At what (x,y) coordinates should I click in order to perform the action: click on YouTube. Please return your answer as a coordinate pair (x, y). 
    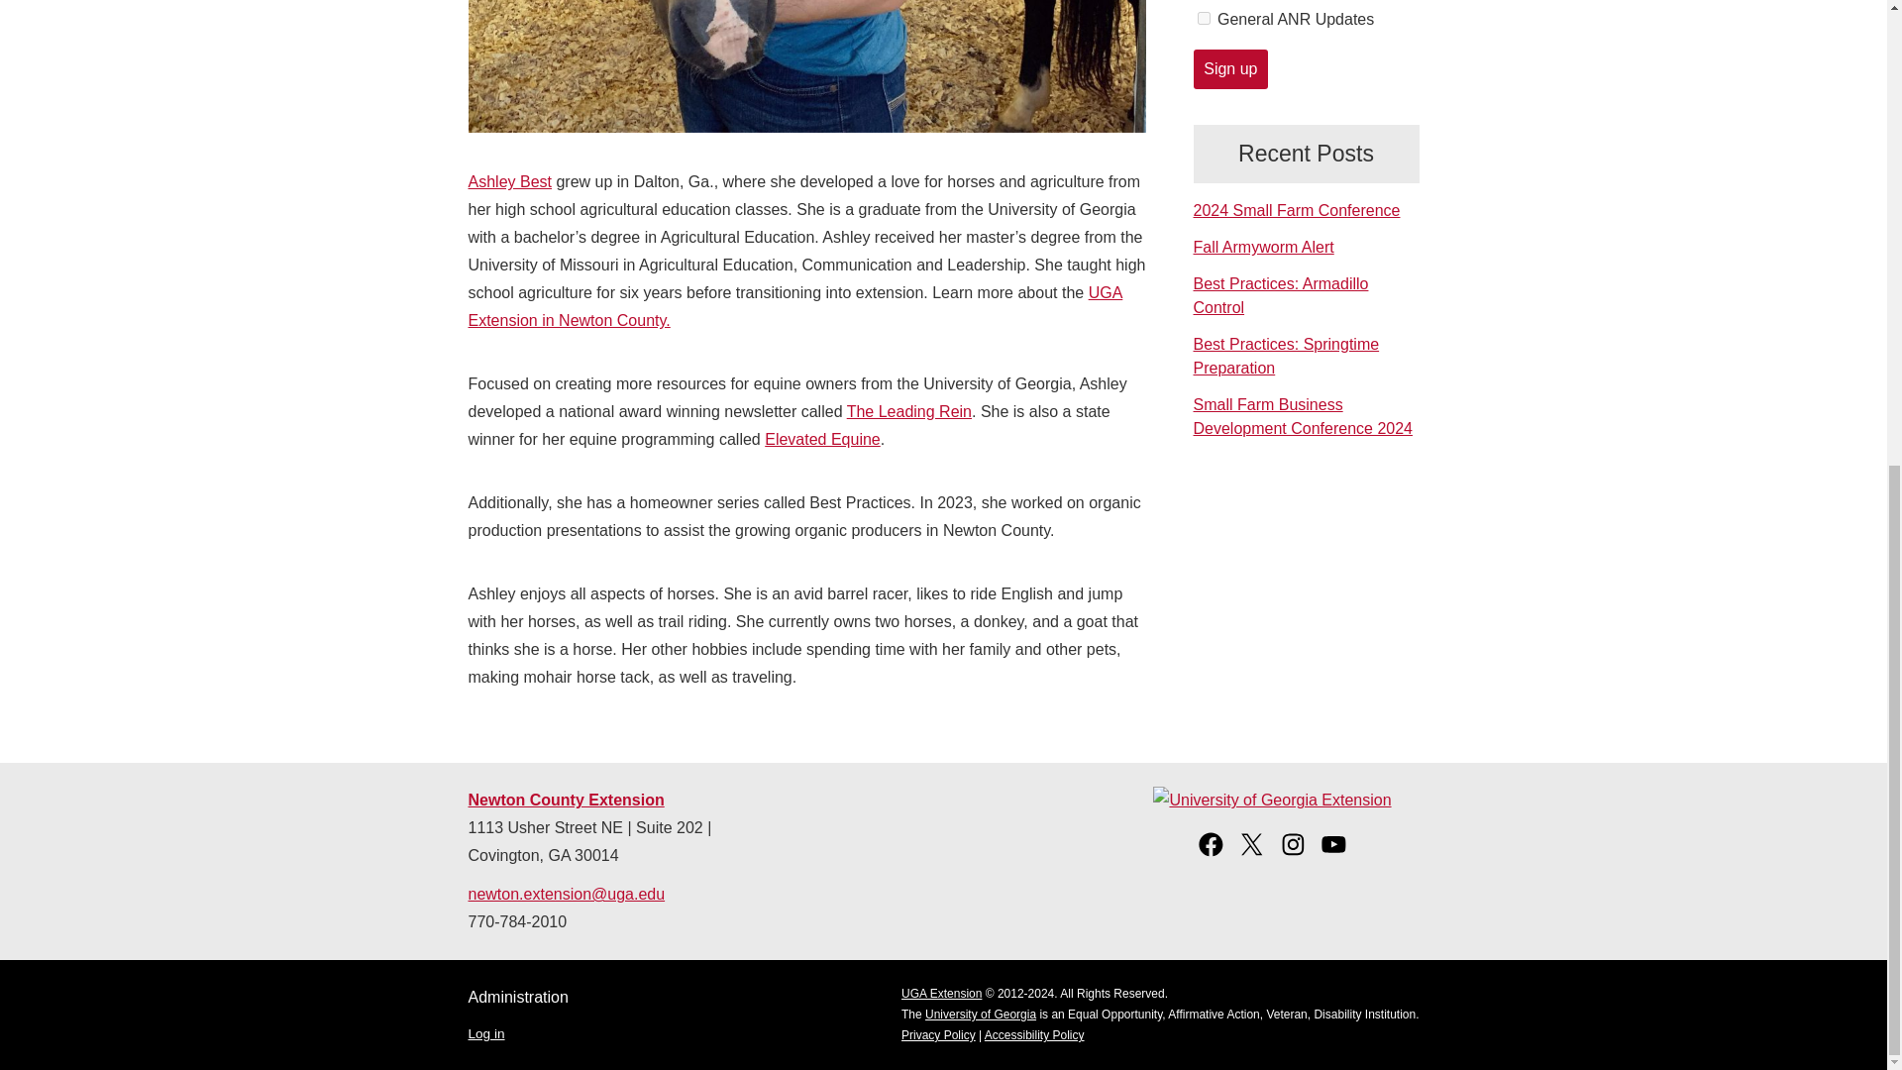
    Looking at the image, I should click on (1333, 854).